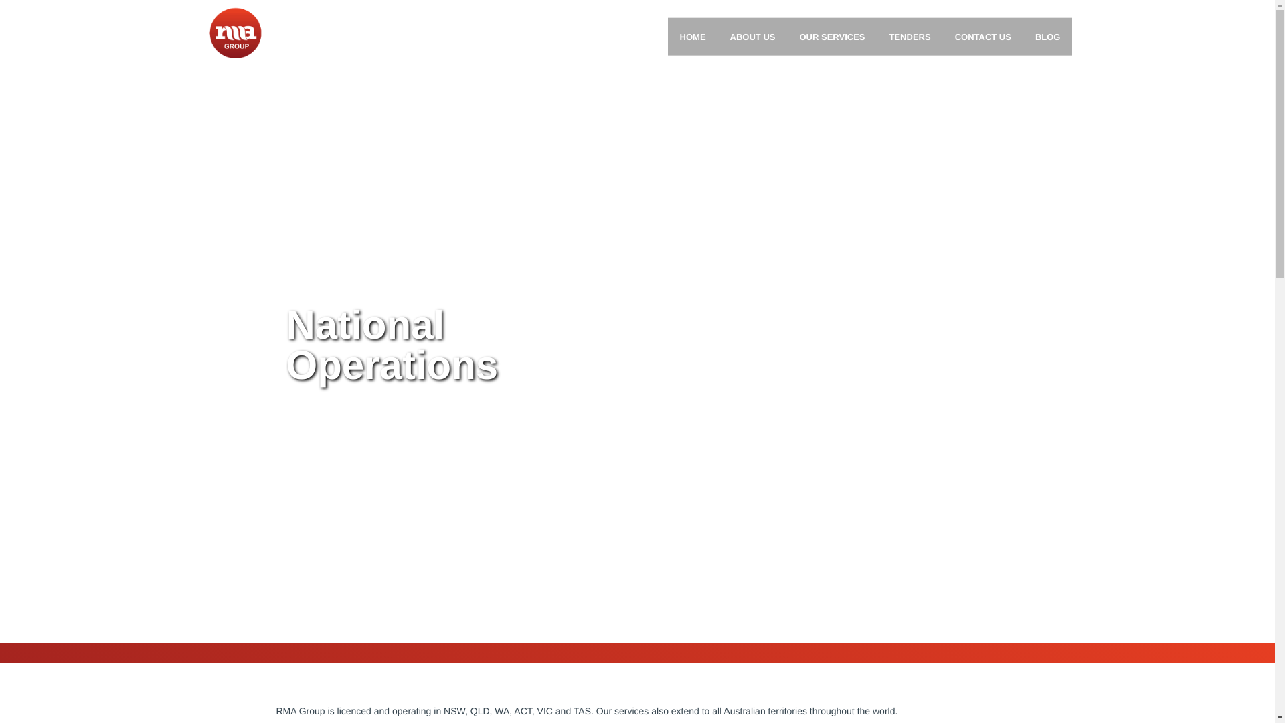 This screenshot has width=1285, height=723. What do you see at coordinates (909, 36) in the screenshot?
I see `TENDERS` at bounding box center [909, 36].